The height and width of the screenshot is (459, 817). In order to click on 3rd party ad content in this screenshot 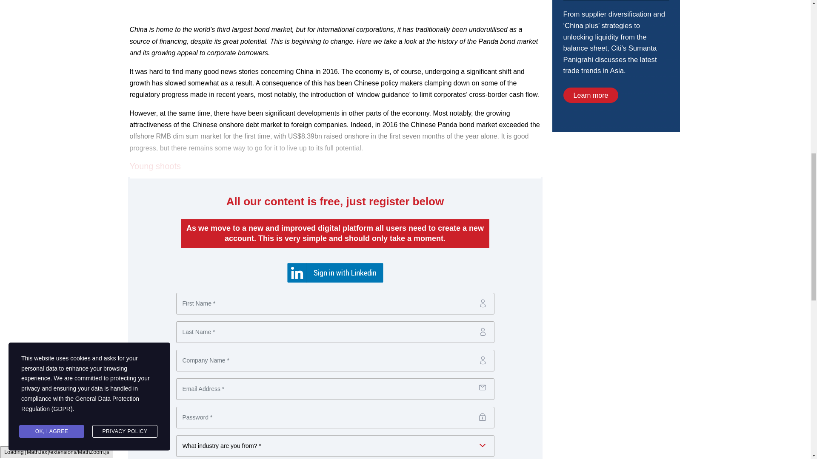, I will do `click(616, 203)`.